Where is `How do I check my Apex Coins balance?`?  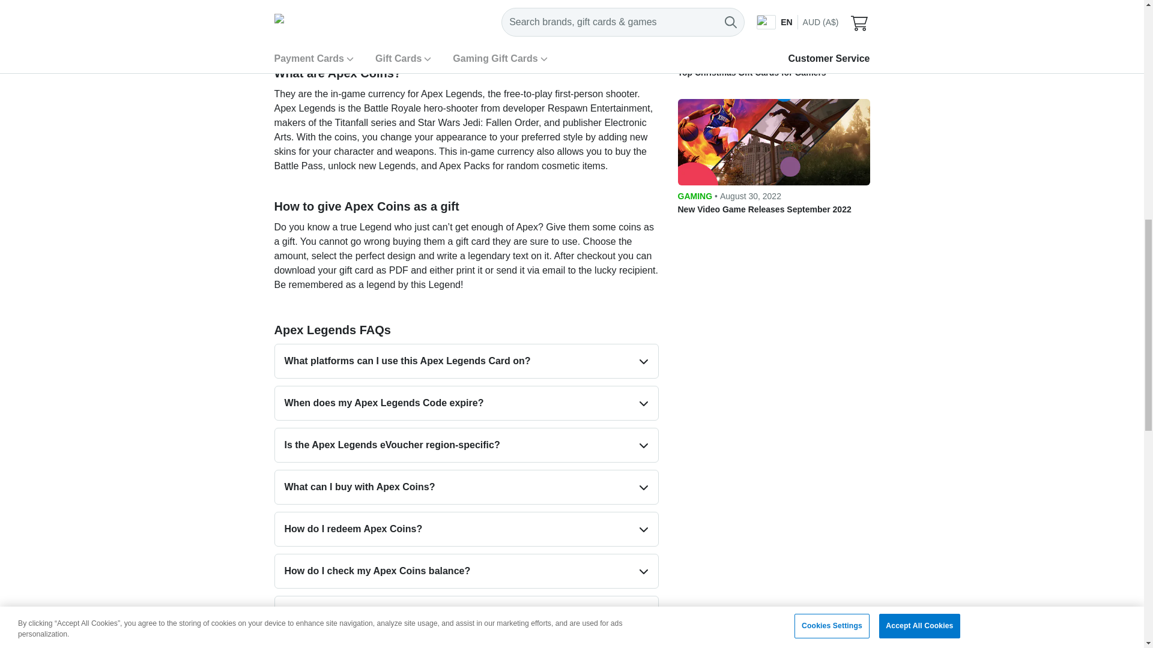 How do I check my Apex Coins balance? is located at coordinates (467, 571).